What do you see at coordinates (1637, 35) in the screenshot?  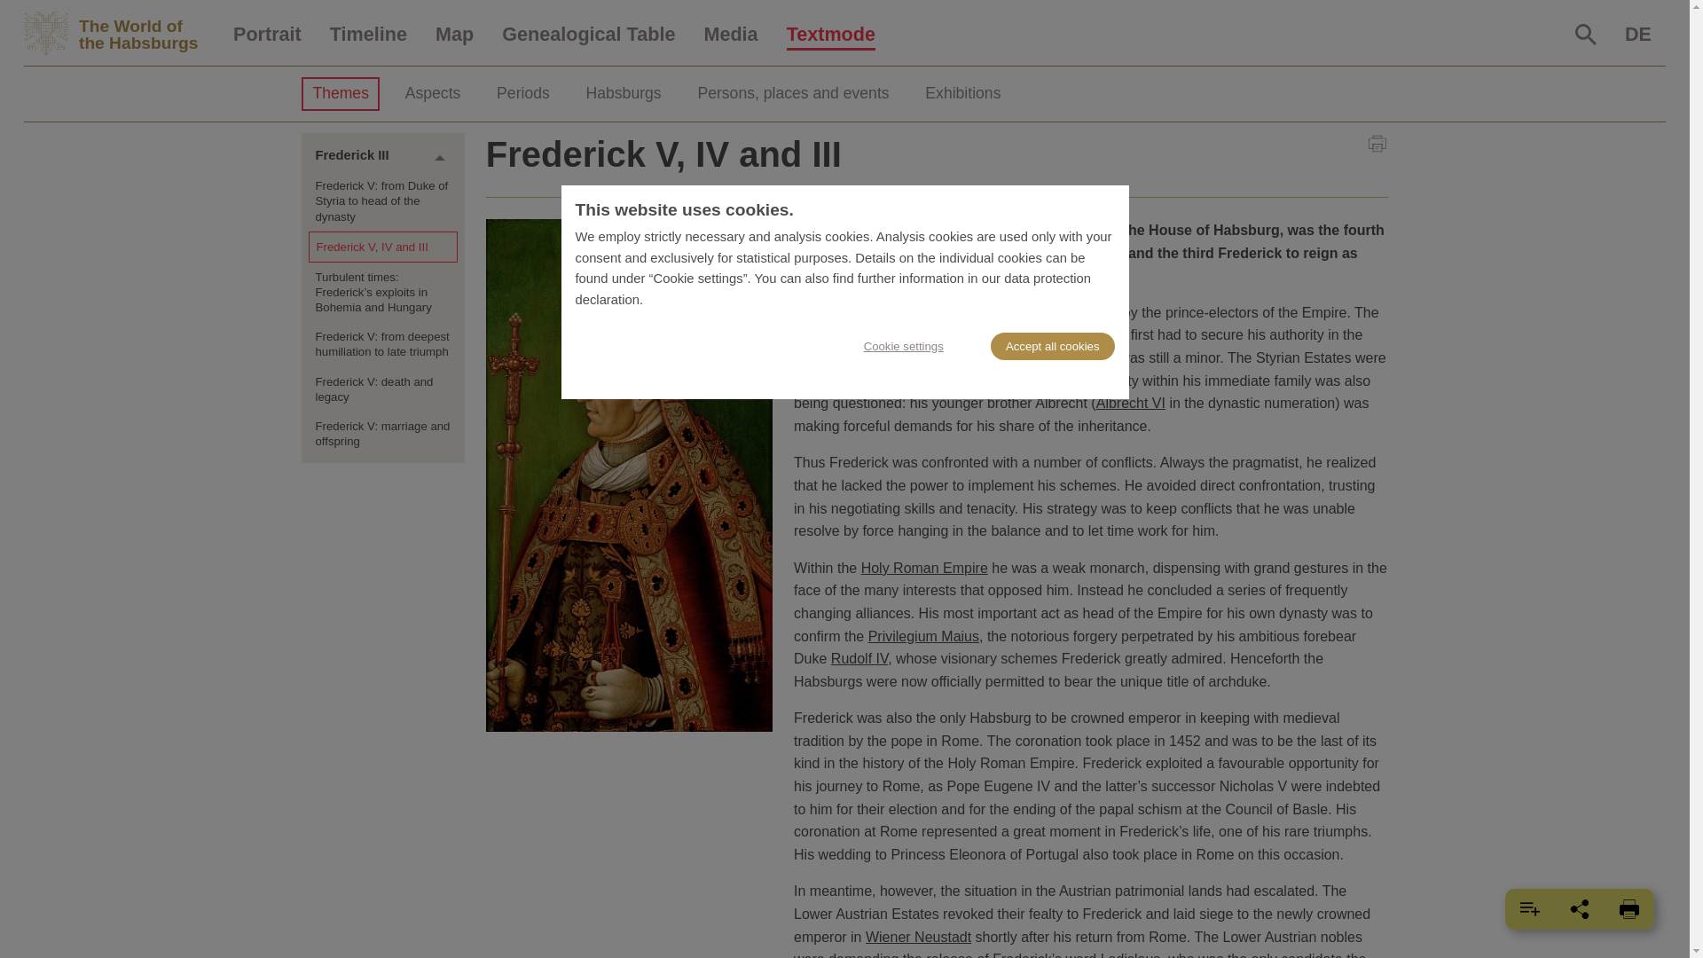 I see `DE` at bounding box center [1637, 35].